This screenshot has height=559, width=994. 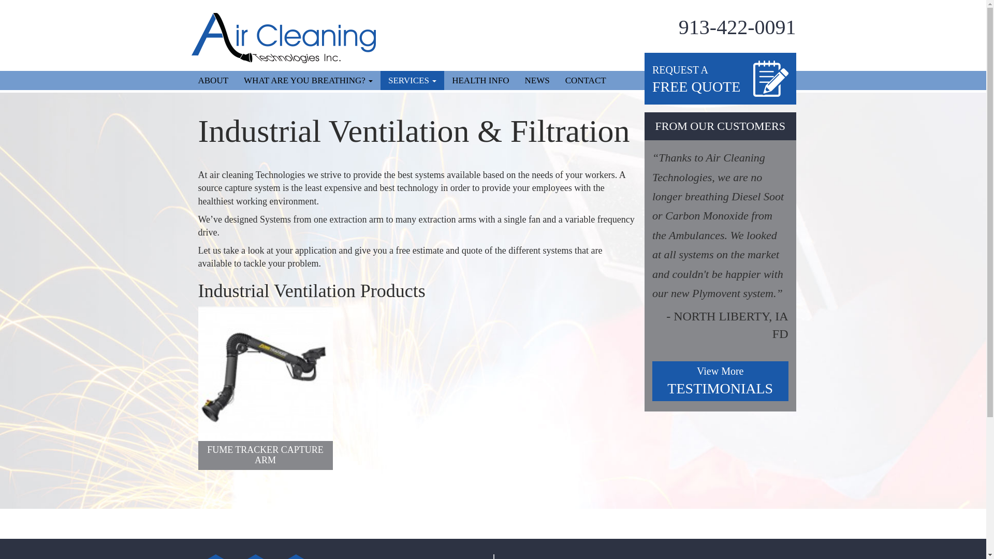 I want to click on FUME TRACKER CAPTURE ARM, so click(x=537, y=80).